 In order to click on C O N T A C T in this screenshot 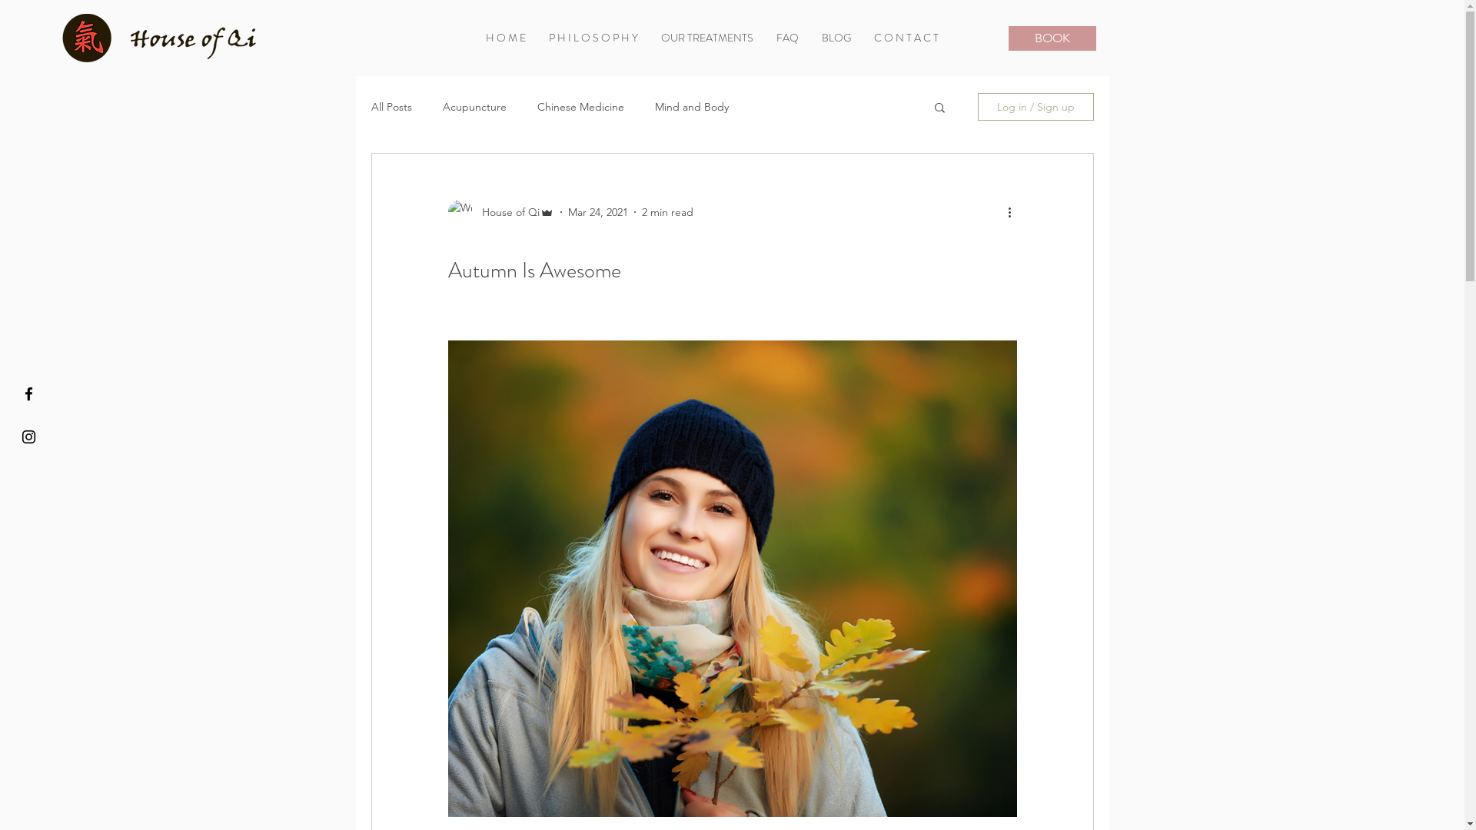, I will do `click(906, 38)`.